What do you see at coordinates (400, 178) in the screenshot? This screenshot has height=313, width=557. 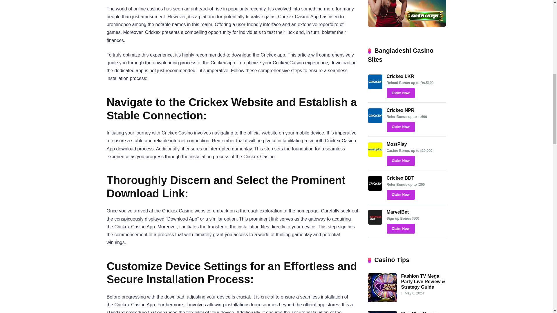 I see `Crickex BDT` at bounding box center [400, 178].